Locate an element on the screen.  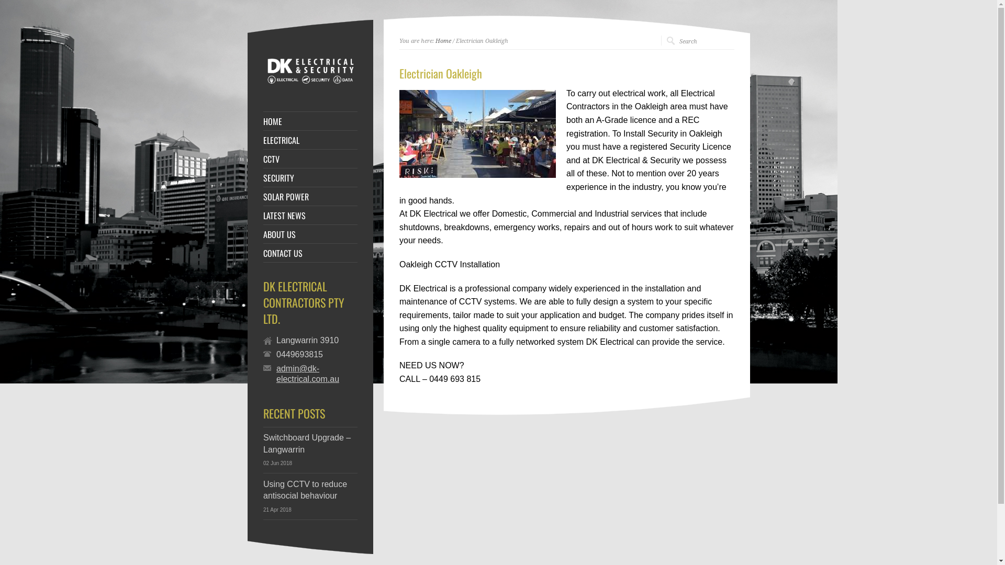
Home is located at coordinates (443, 41).